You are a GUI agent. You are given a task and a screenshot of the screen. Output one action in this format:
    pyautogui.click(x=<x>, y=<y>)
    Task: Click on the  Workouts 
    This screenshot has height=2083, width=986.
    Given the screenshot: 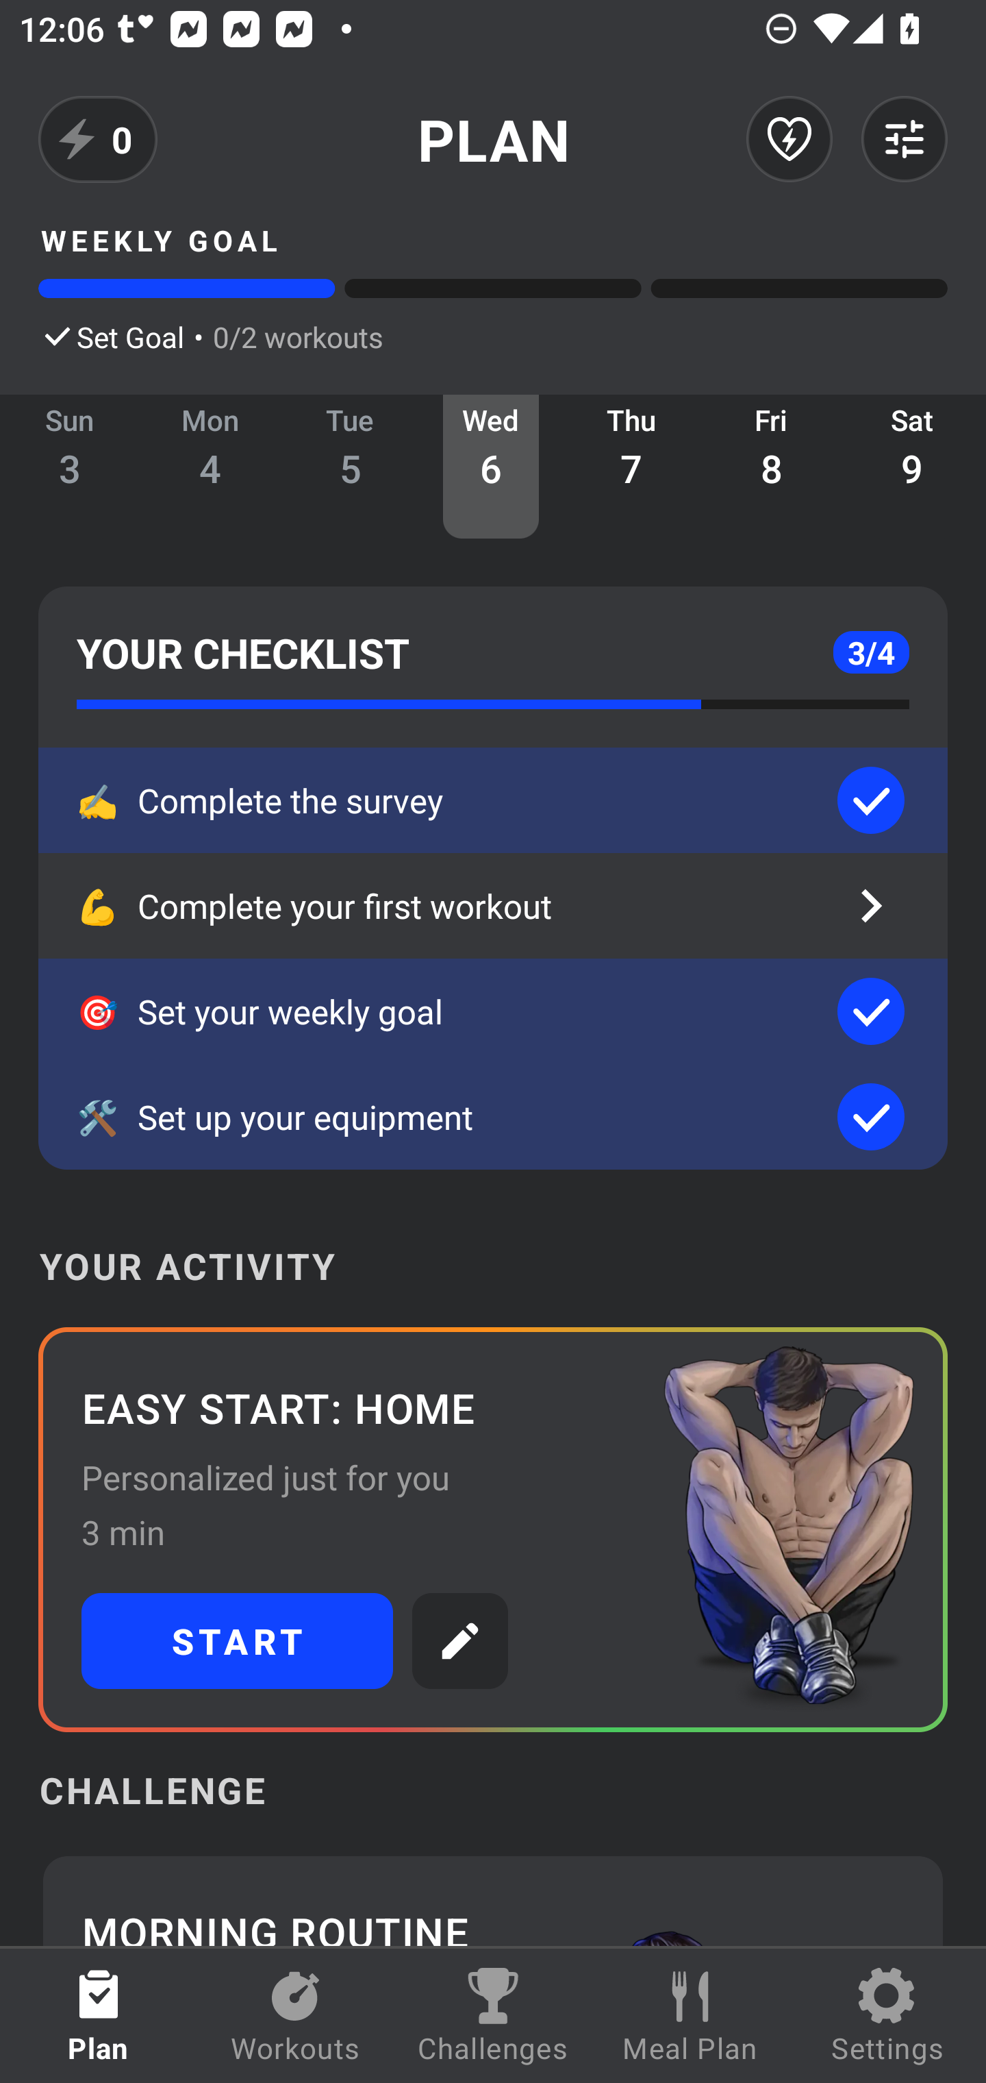 What is the action you would take?
    pyautogui.click(x=296, y=2016)
    